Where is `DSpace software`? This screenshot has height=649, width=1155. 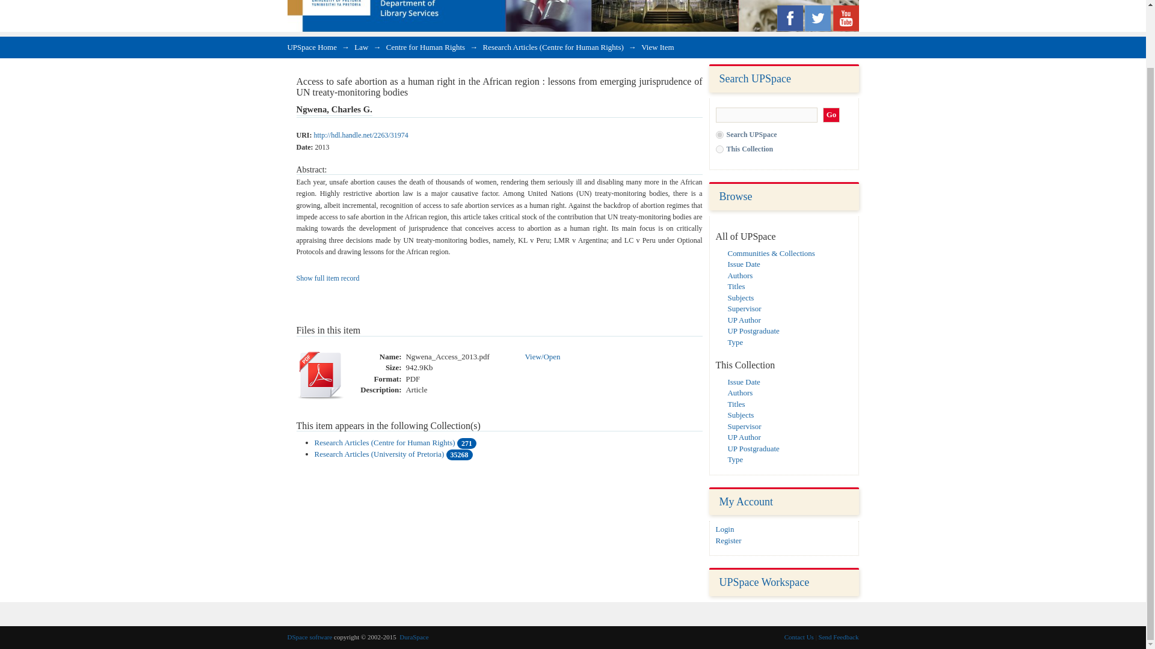 DSpace software is located at coordinates (310, 637).